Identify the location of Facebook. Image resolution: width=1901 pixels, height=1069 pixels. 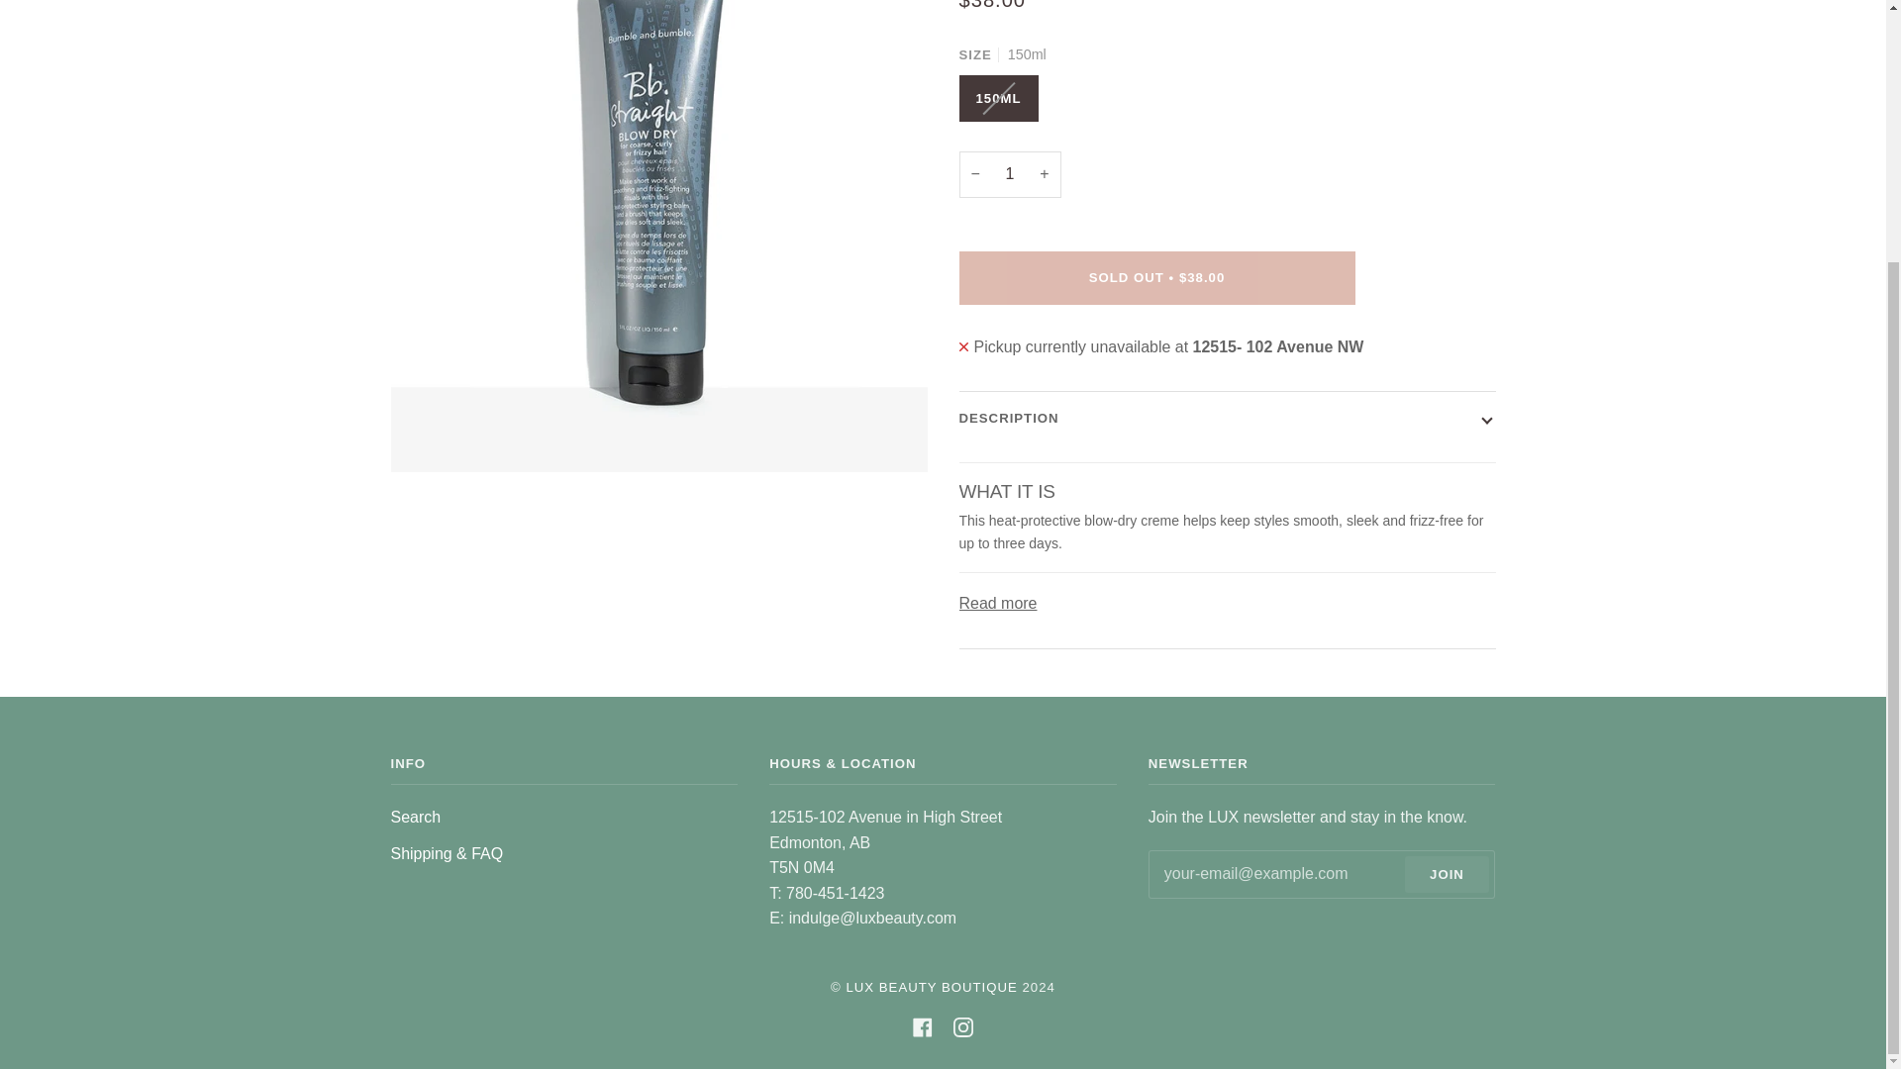
(923, 1027).